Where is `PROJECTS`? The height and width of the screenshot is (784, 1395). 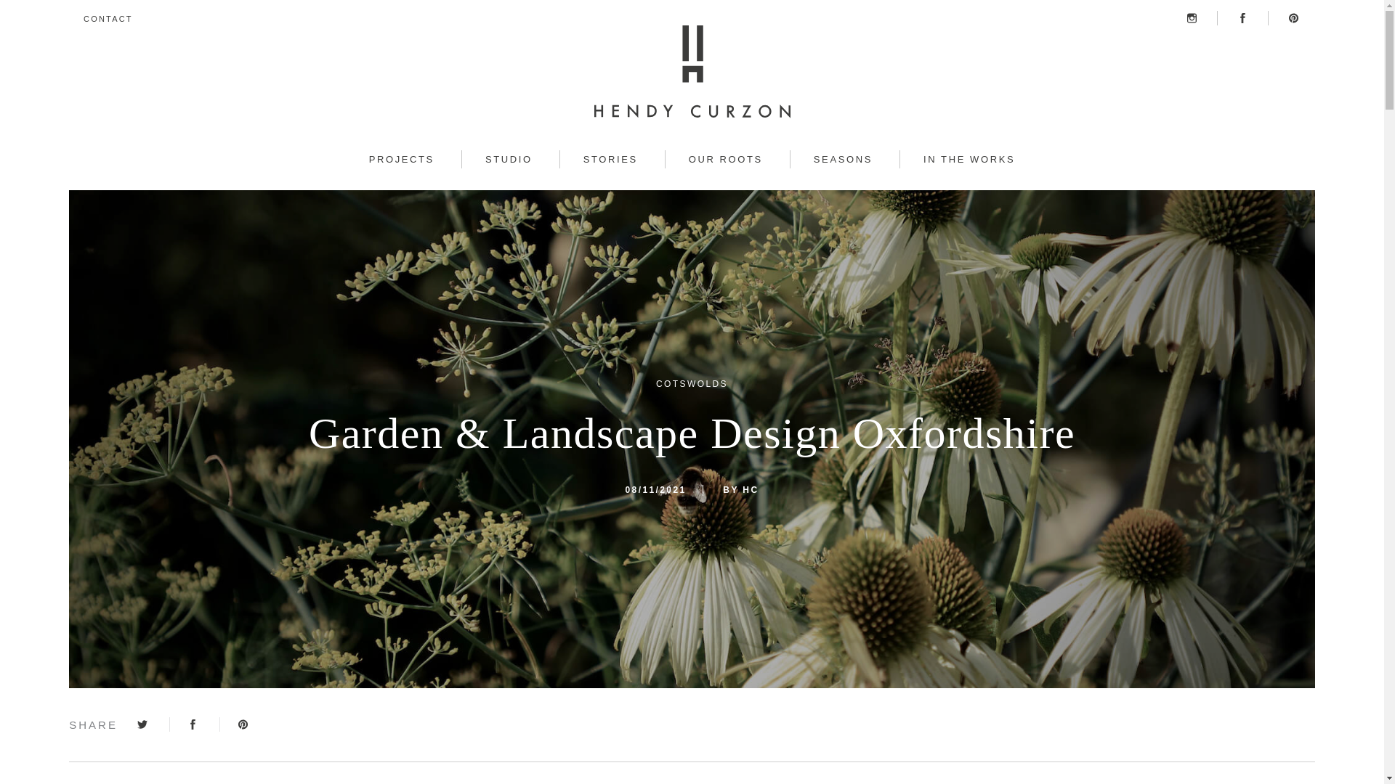 PROJECTS is located at coordinates (401, 160).